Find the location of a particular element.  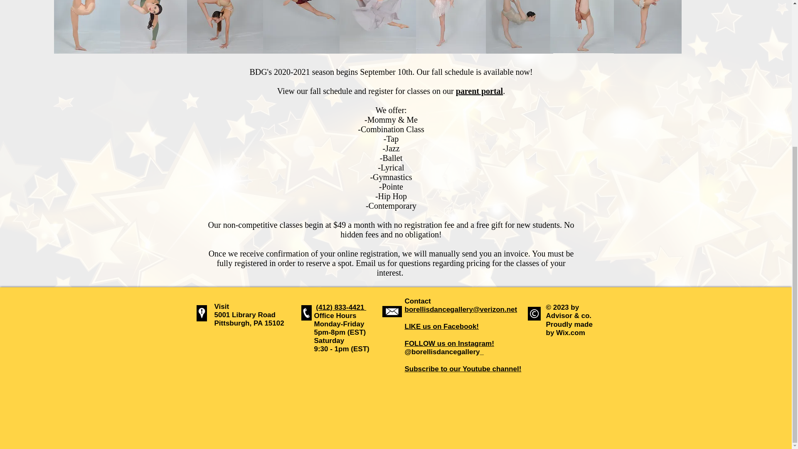

parent portal is located at coordinates (480, 91).